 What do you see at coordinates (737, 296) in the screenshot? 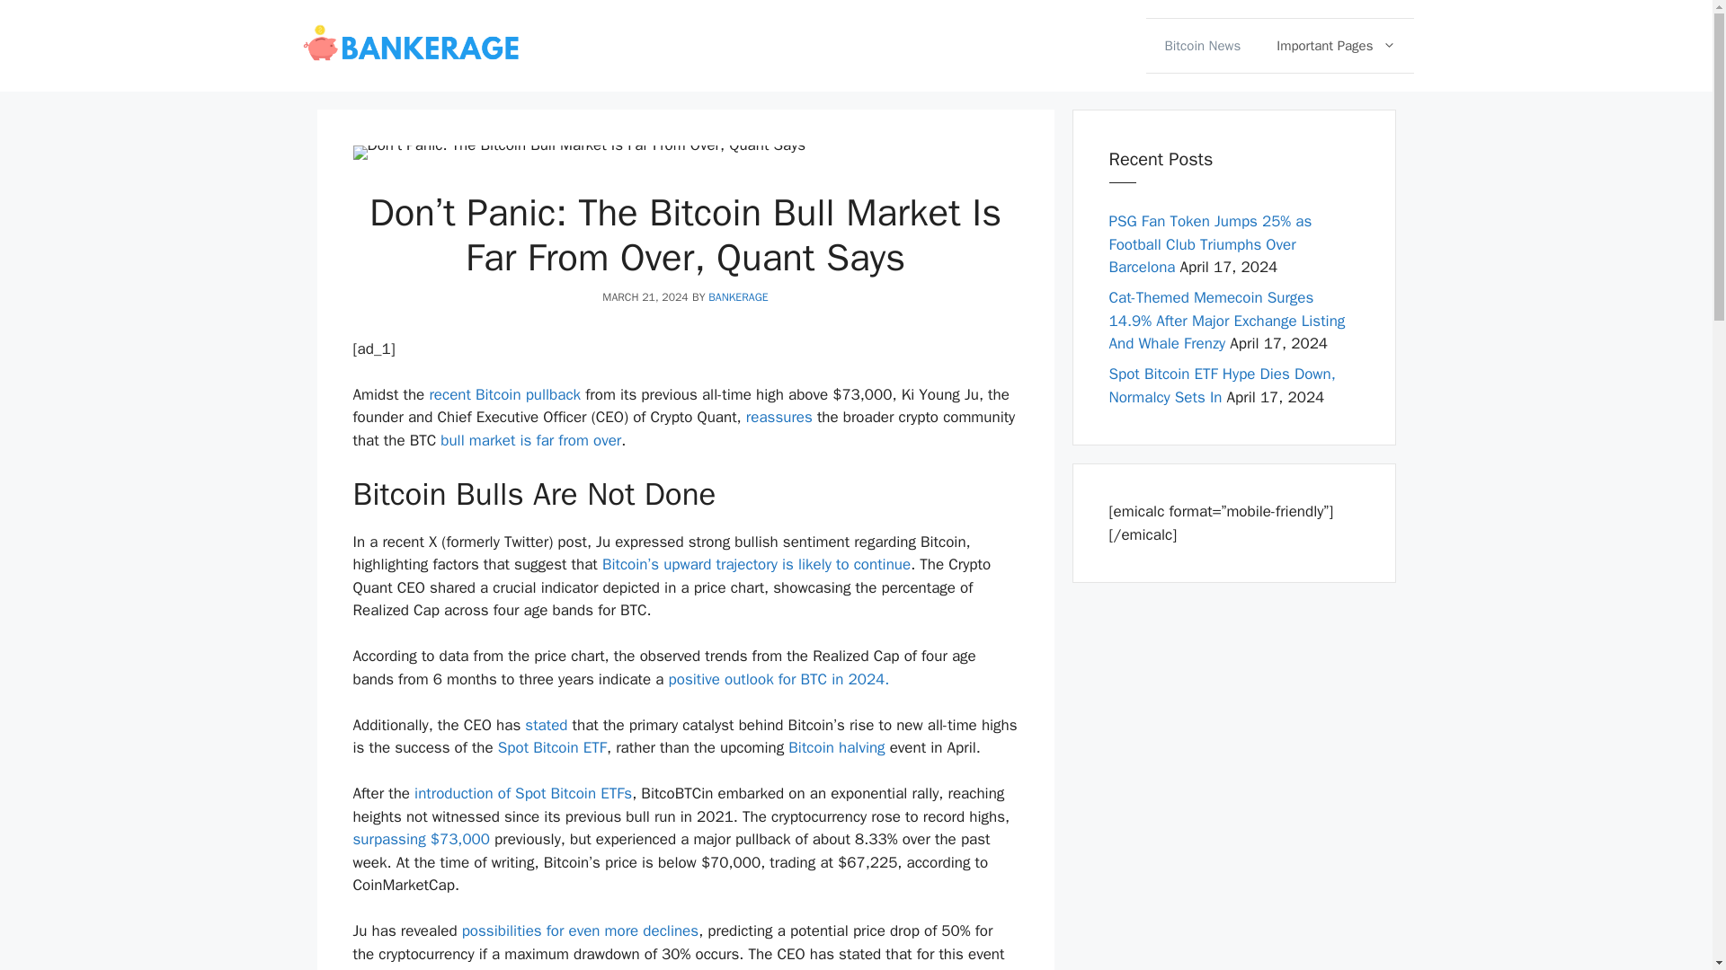
I see `View all posts by Bankerage` at bounding box center [737, 296].